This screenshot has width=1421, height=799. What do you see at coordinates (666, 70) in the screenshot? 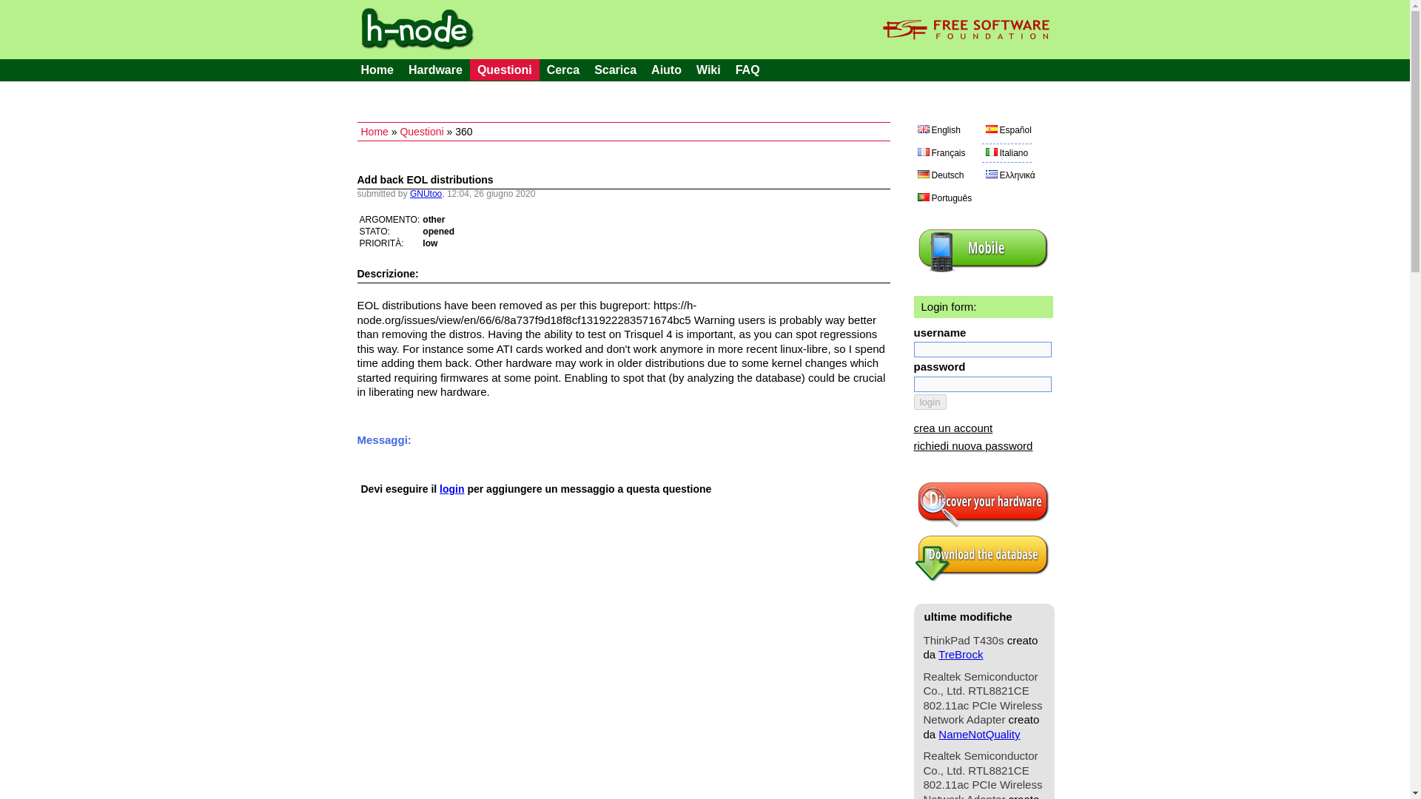
I see `Aiuto` at bounding box center [666, 70].